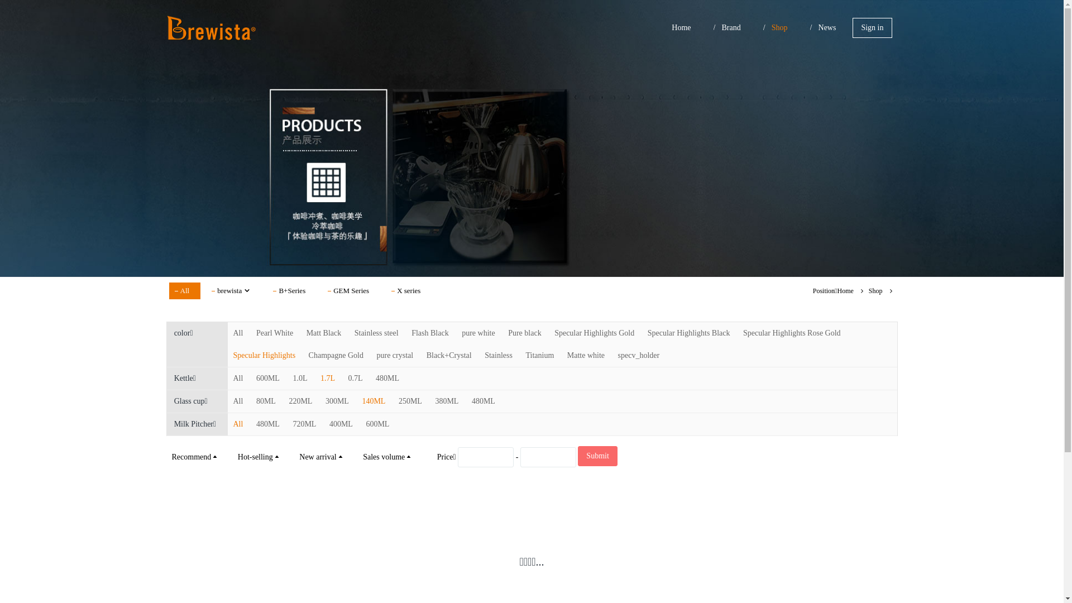 This screenshot has height=603, width=1072. What do you see at coordinates (266, 401) in the screenshot?
I see `80ML` at bounding box center [266, 401].